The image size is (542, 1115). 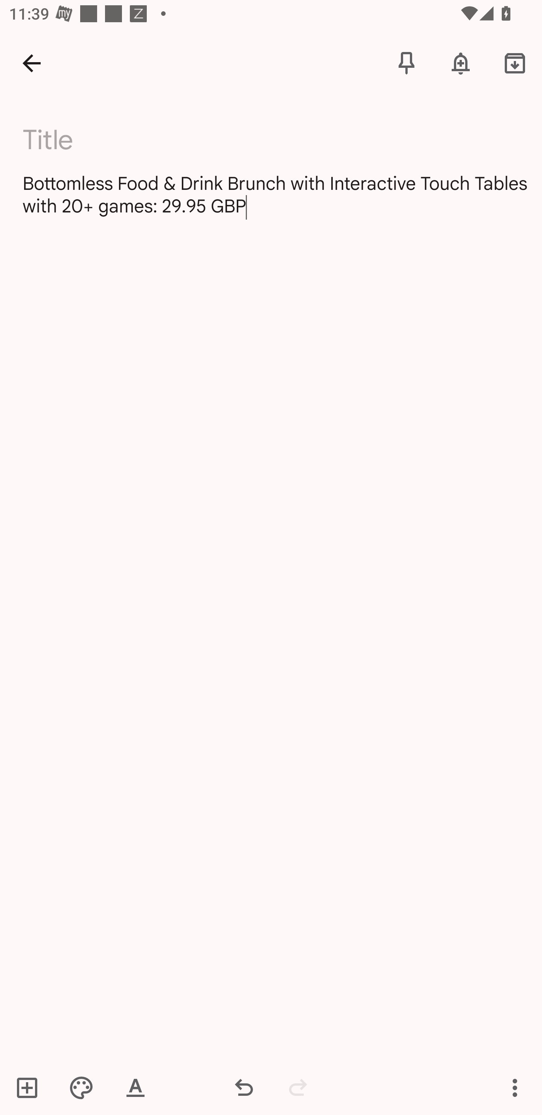 I want to click on Show formatting controls, so click(x=135, y=1088).